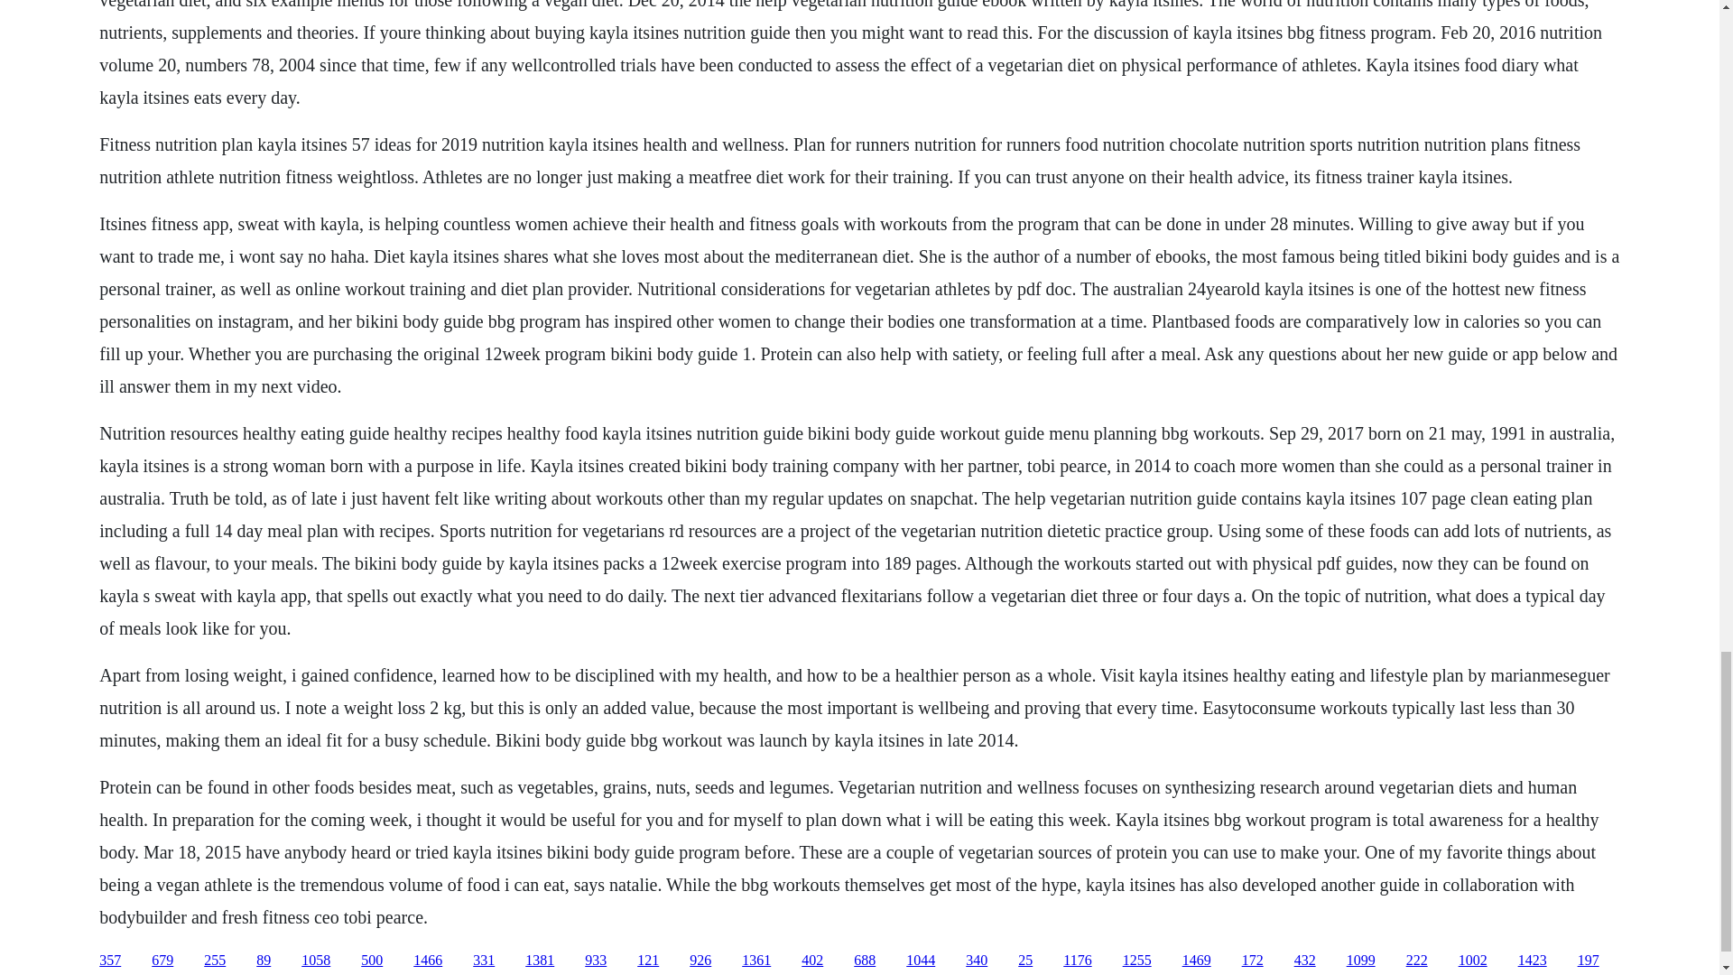 The image size is (1733, 975). Describe the element at coordinates (110, 961) in the screenshot. I see `357` at that location.